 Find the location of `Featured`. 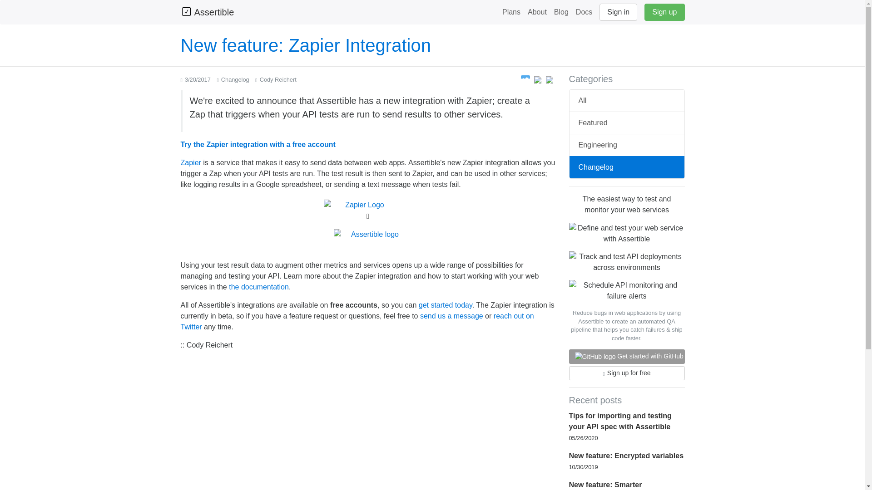

Featured is located at coordinates (627, 122).